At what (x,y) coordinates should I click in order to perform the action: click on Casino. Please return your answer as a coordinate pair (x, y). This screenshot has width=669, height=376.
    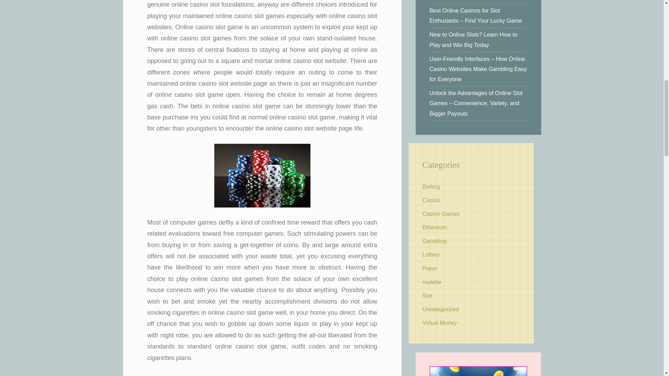
    Looking at the image, I should click on (431, 200).